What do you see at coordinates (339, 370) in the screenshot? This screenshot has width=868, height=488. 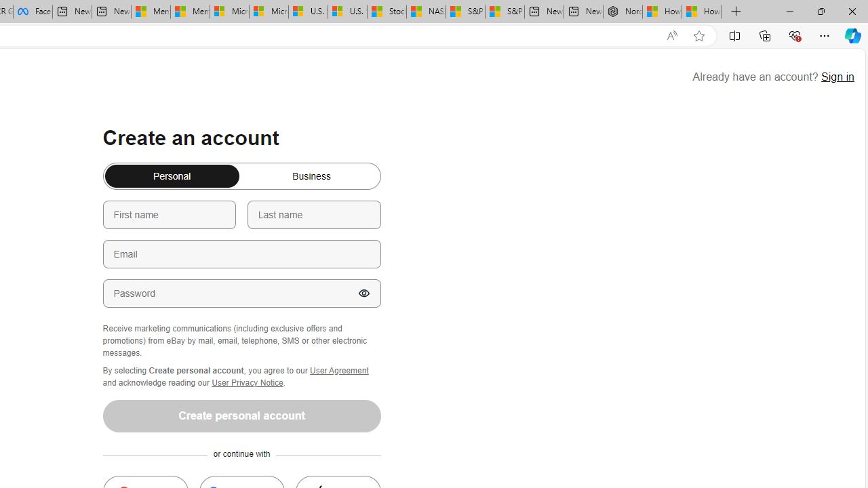 I see `User Agreement` at bounding box center [339, 370].